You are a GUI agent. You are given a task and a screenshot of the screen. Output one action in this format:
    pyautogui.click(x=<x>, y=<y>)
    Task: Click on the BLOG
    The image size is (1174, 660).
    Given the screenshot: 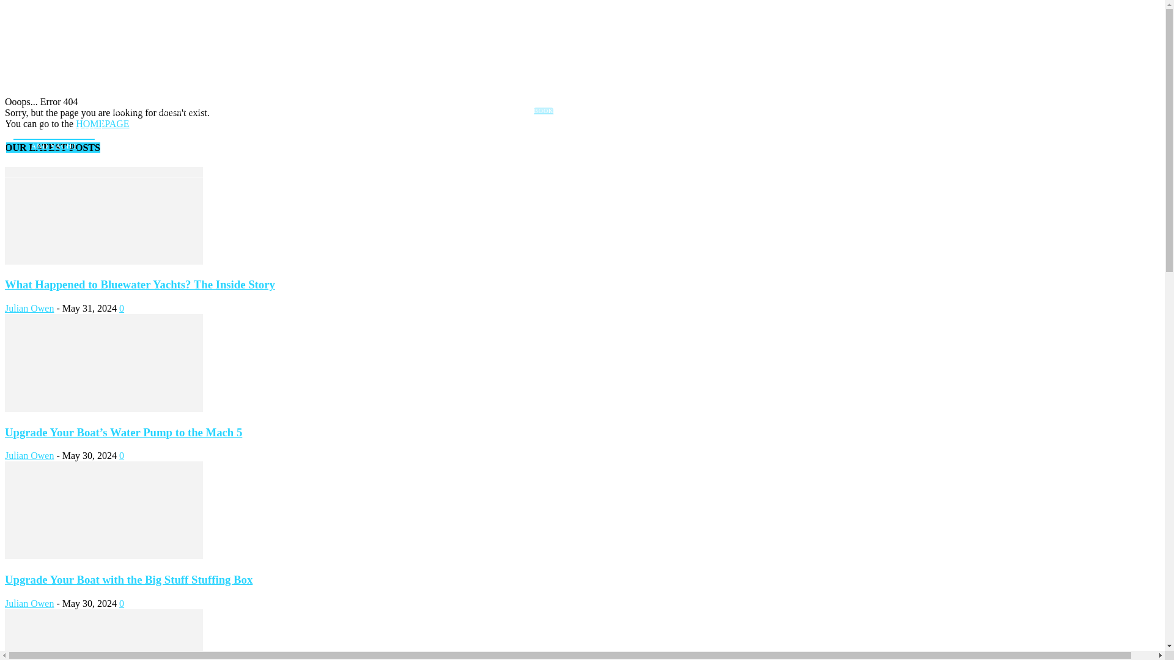 What is the action you would take?
    pyautogui.click(x=54, y=137)
    